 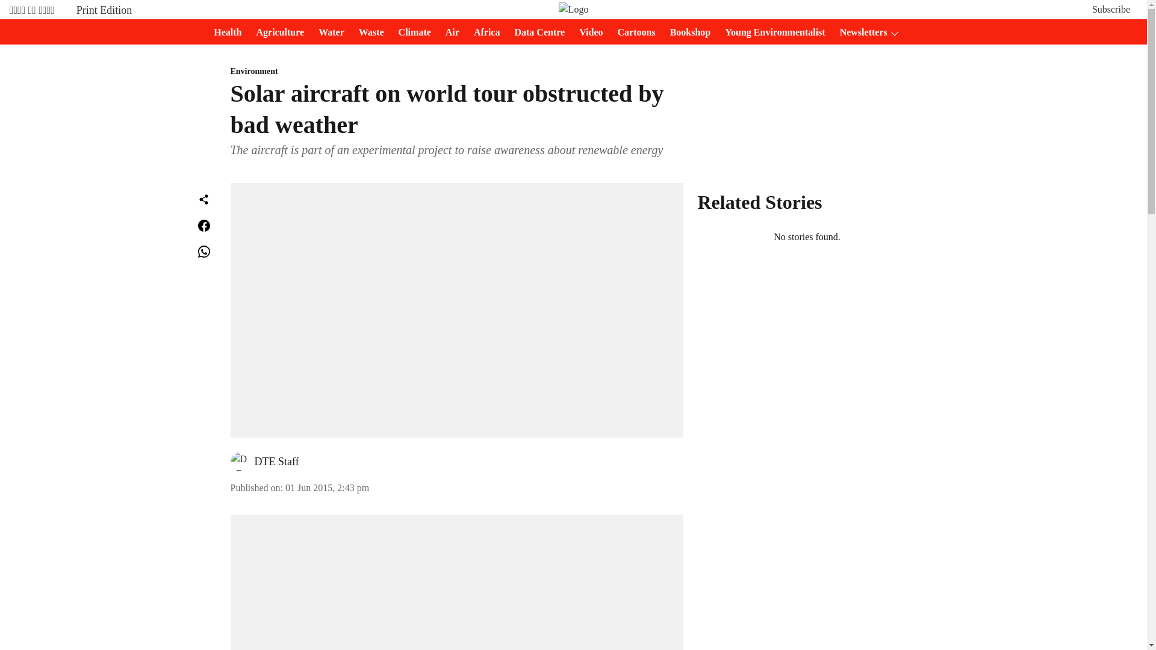 What do you see at coordinates (771, 32) in the screenshot?
I see `Young Environmentalist` at bounding box center [771, 32].